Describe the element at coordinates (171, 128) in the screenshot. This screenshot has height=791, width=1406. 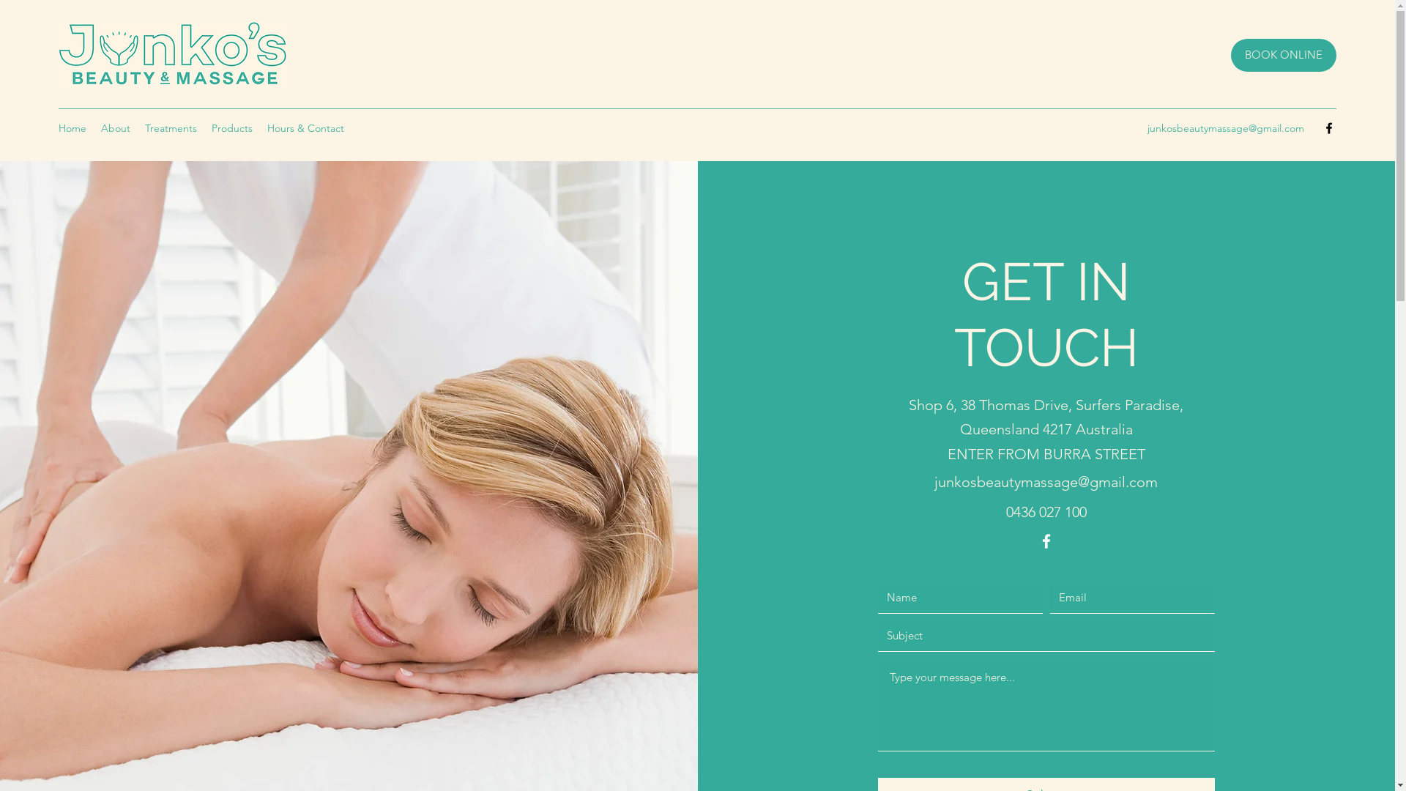
I see `Treatments` at that location.